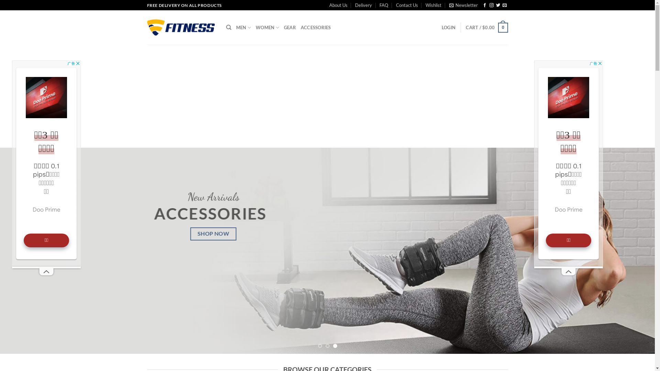  Describe the element at coordinates (433, 5) in the screenshot. I see `Wishlist` at that location.